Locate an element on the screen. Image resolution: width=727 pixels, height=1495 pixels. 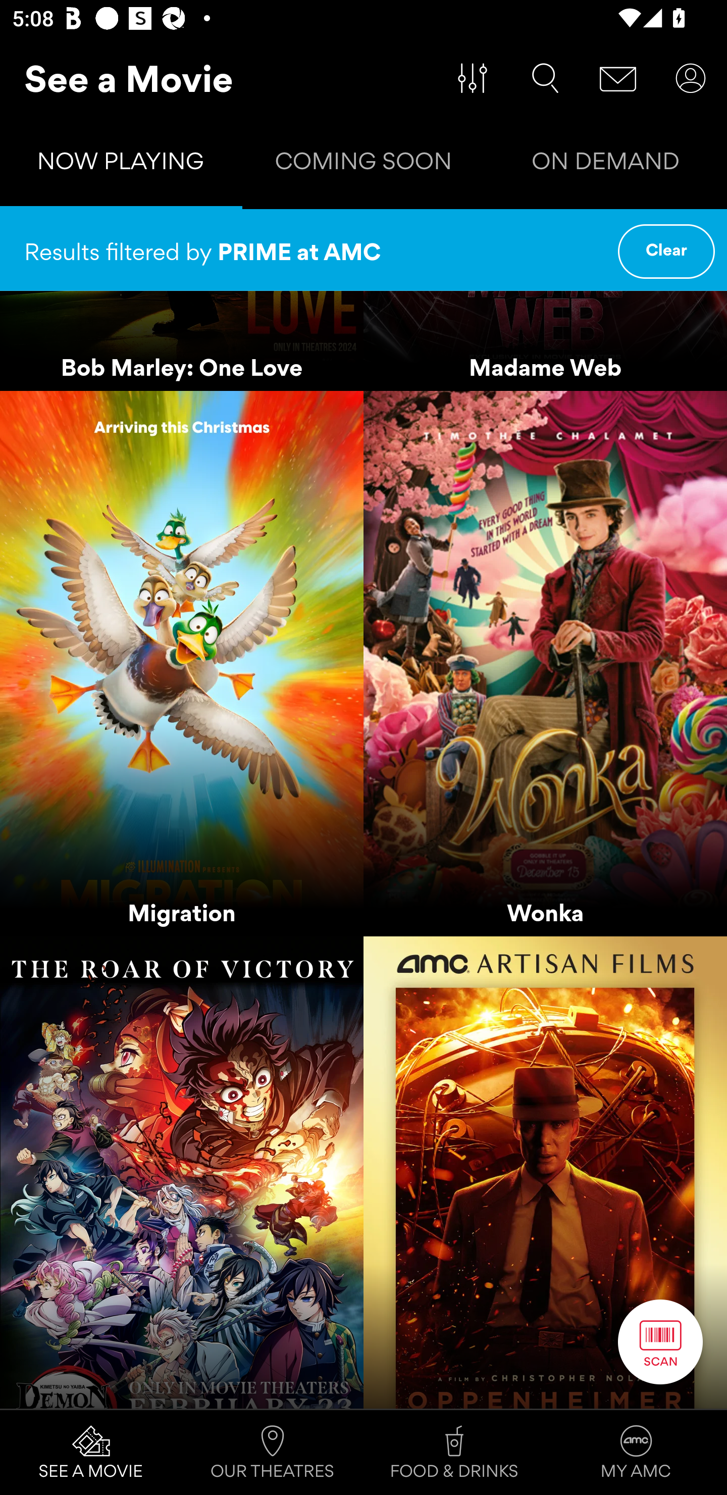
Scan Button is located at coordinates (660, 1341).